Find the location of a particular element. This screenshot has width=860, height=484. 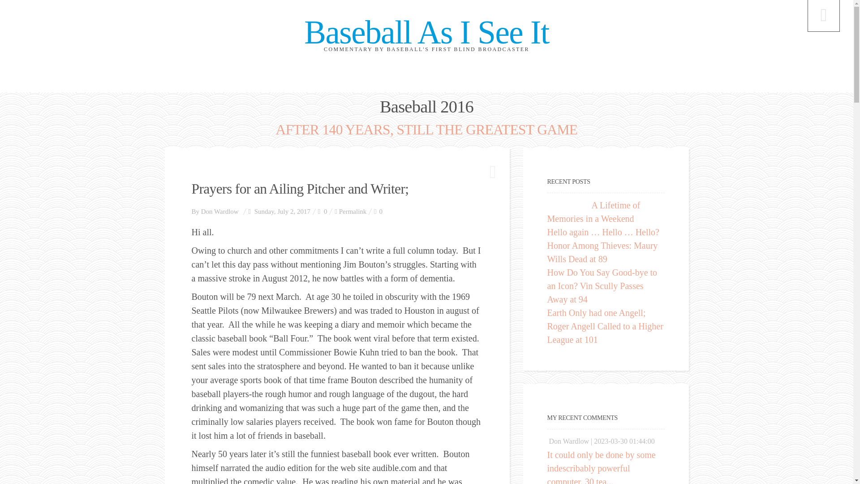

Permalink Prayers for an Ailing Pitcher and Writer; is located at coordinates (353, 212).